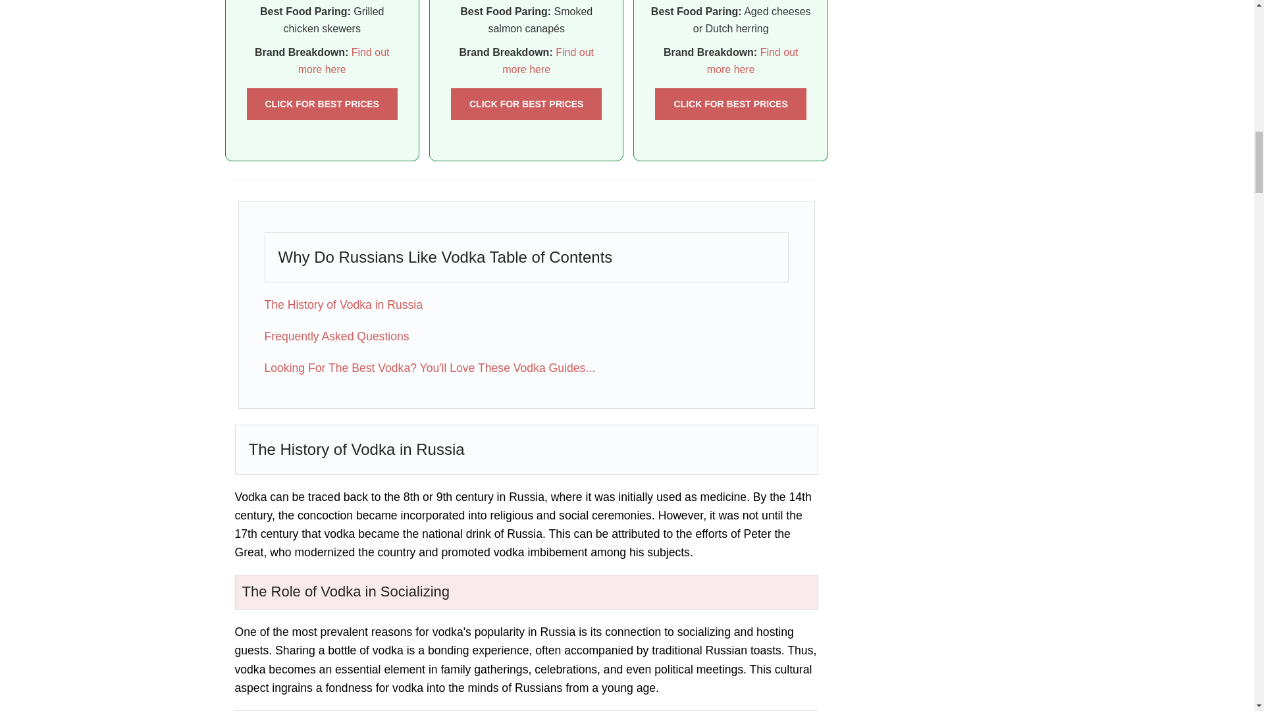 The image size is (1264, 711). I want to click on vd-recommends-this, so click(526, 104).